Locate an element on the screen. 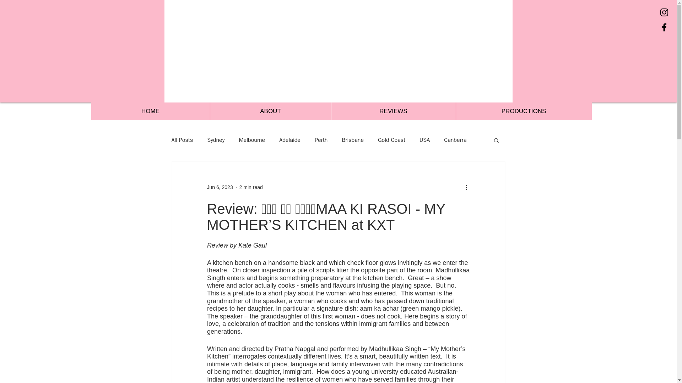 The width and height of the screenshot is (682, 383). All Posts is located at coordinates (182, 140).